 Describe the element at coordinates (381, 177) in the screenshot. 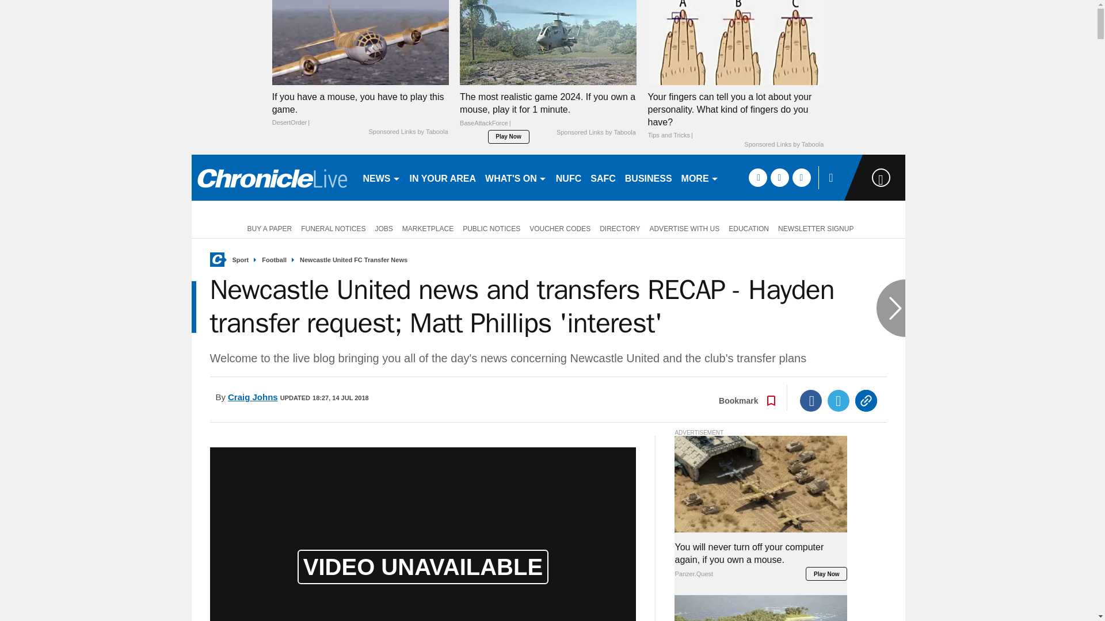

I see `NEWS` at that location.